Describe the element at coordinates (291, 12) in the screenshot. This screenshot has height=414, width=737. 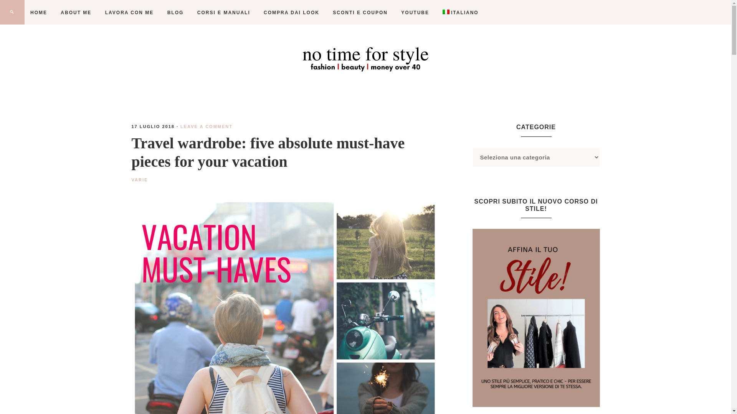
I see `COMPRA DAI LOOK` at that location.